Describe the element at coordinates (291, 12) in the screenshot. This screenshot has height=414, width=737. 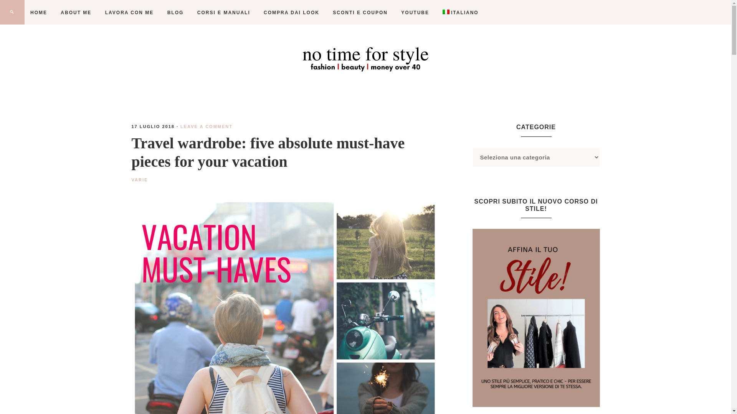
I see `COMPRA DAI LOOK` at that location.